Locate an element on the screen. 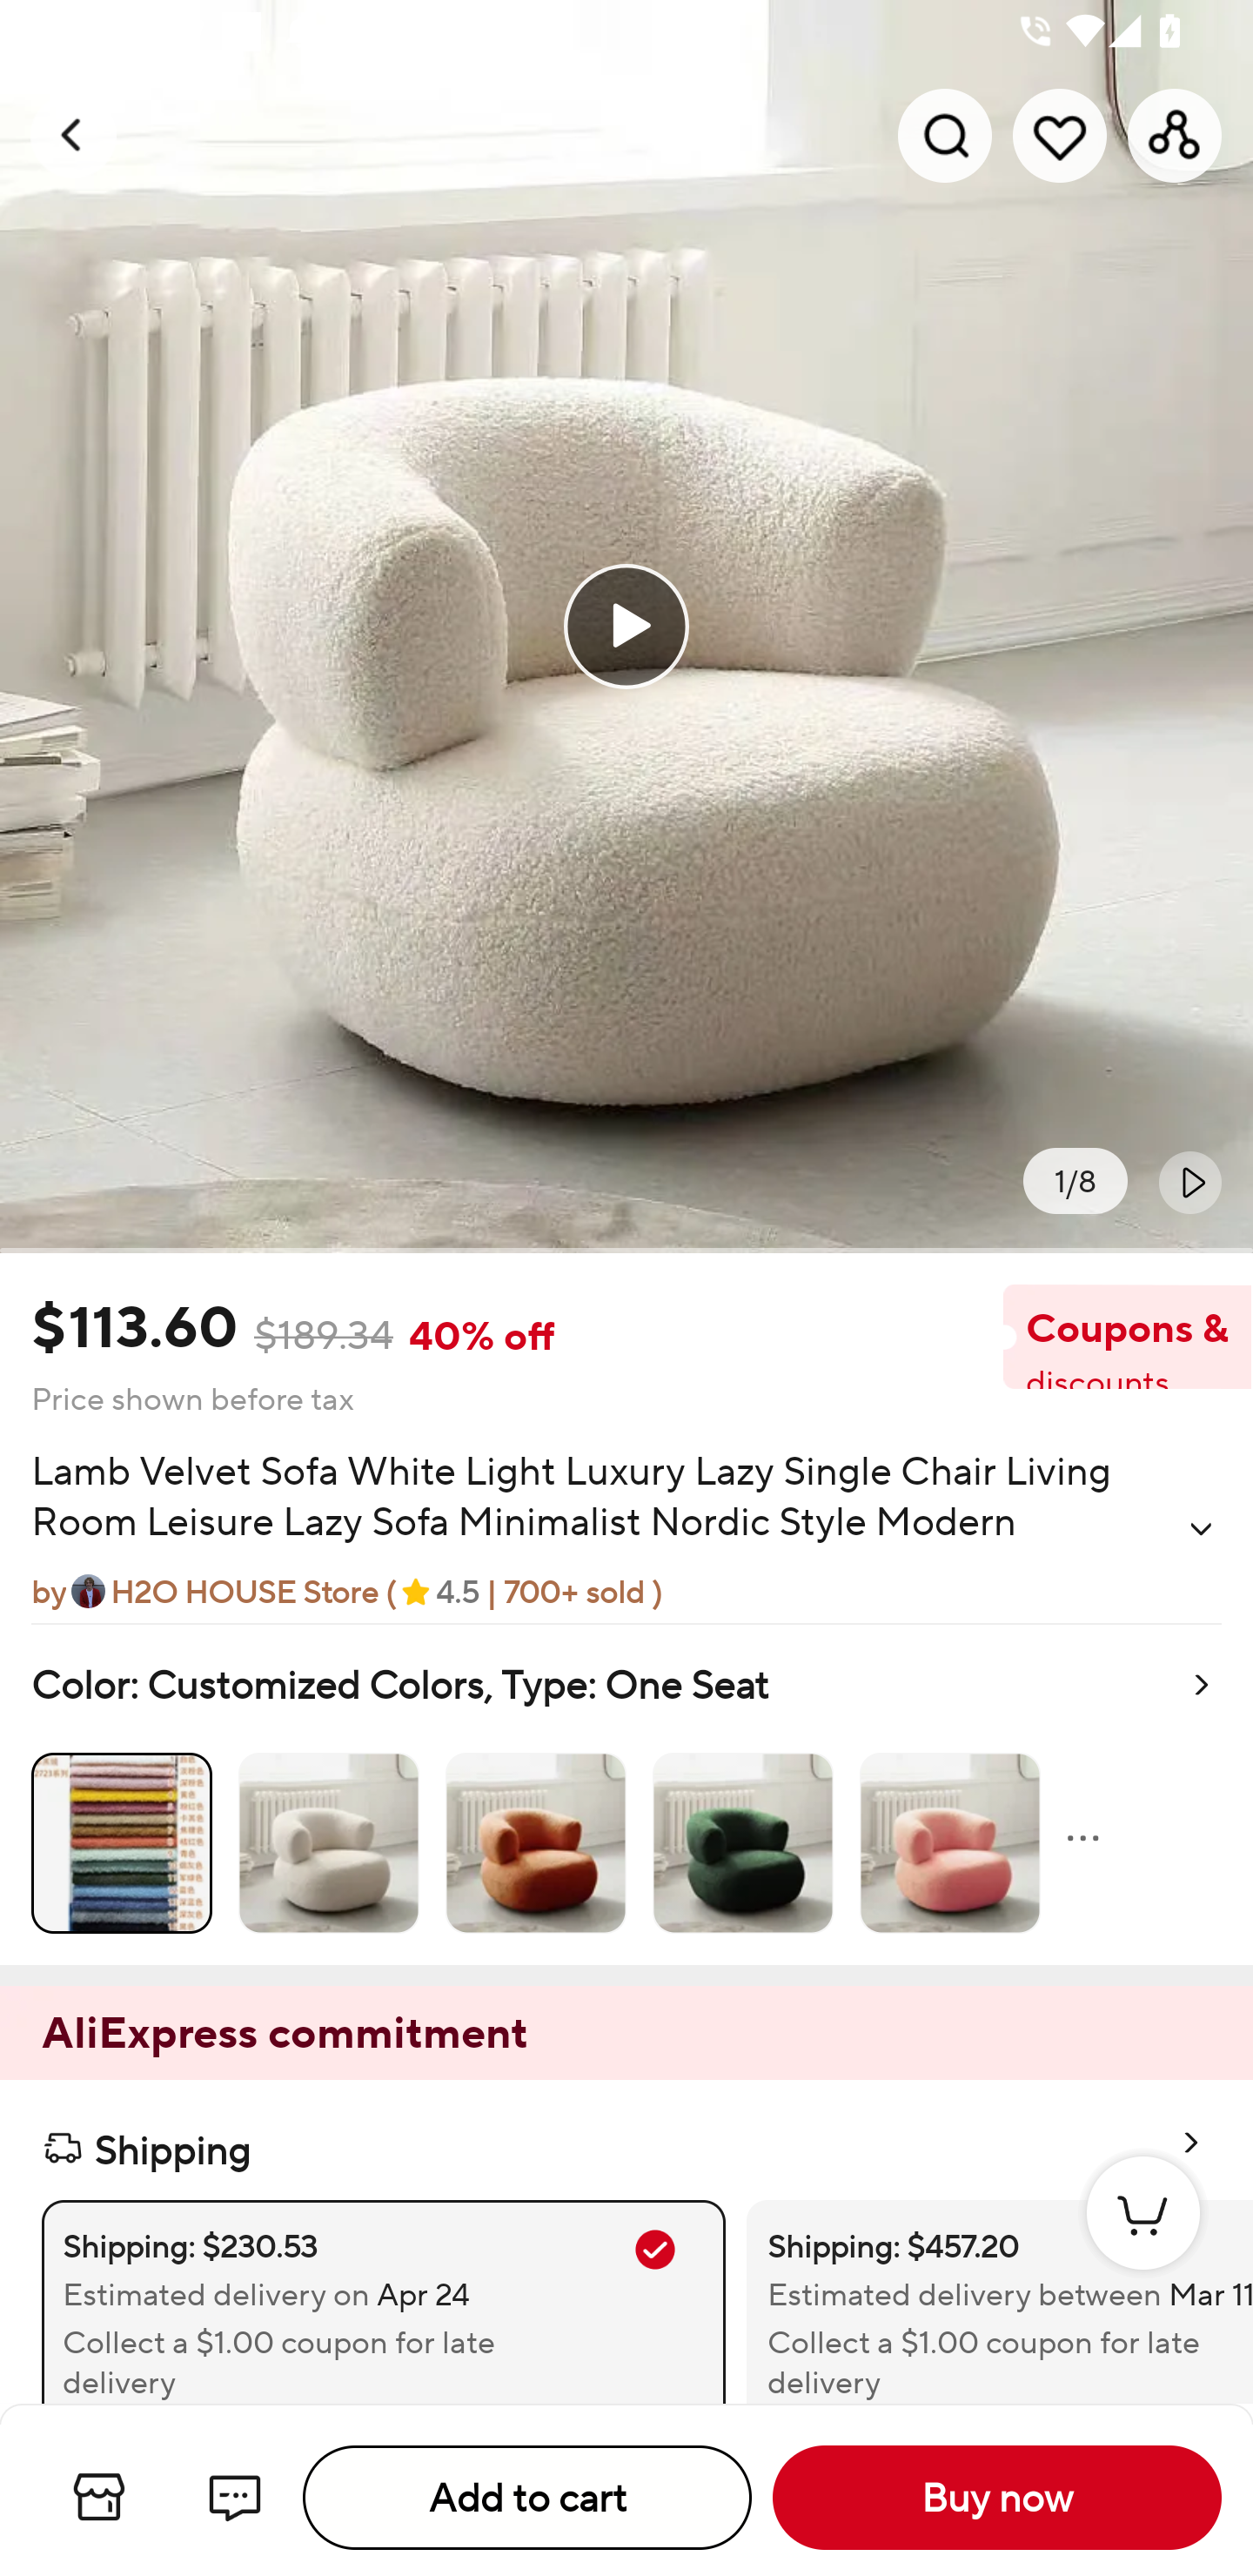 The image size is (1253, 2576). Buy now is located at coordinates (997, 2498).